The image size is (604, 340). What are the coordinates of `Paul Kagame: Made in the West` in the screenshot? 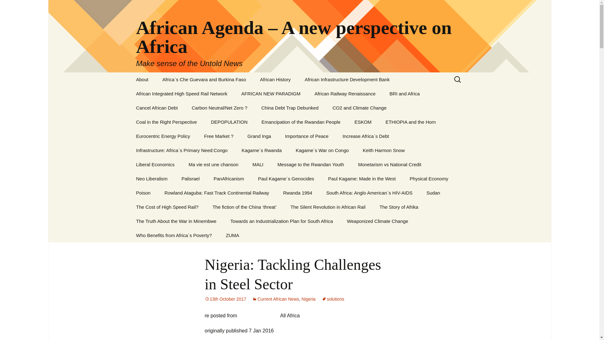 It's located at (362, 178).